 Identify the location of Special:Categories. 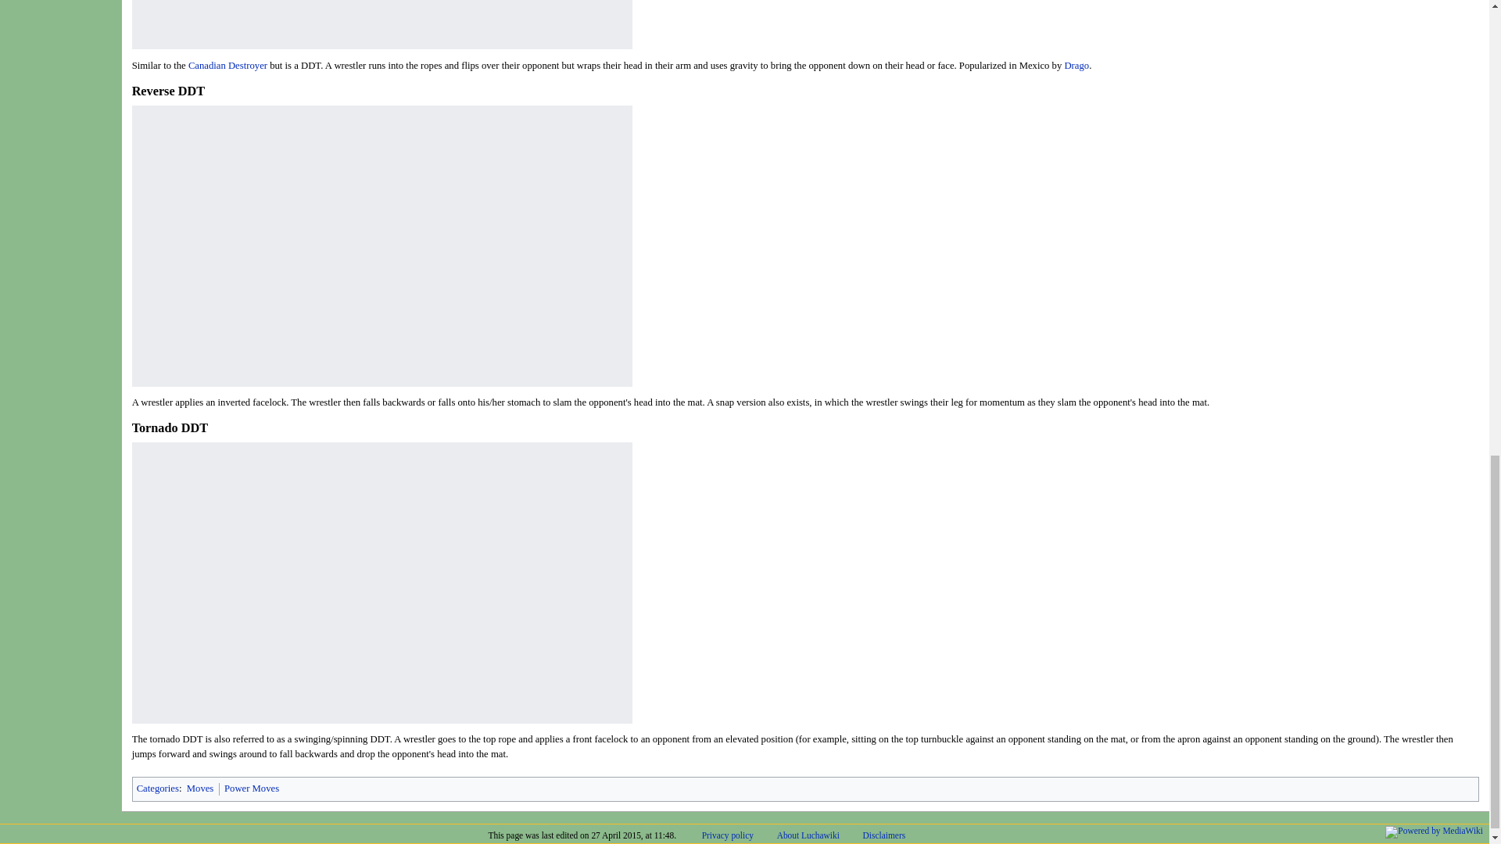
(157, 789).